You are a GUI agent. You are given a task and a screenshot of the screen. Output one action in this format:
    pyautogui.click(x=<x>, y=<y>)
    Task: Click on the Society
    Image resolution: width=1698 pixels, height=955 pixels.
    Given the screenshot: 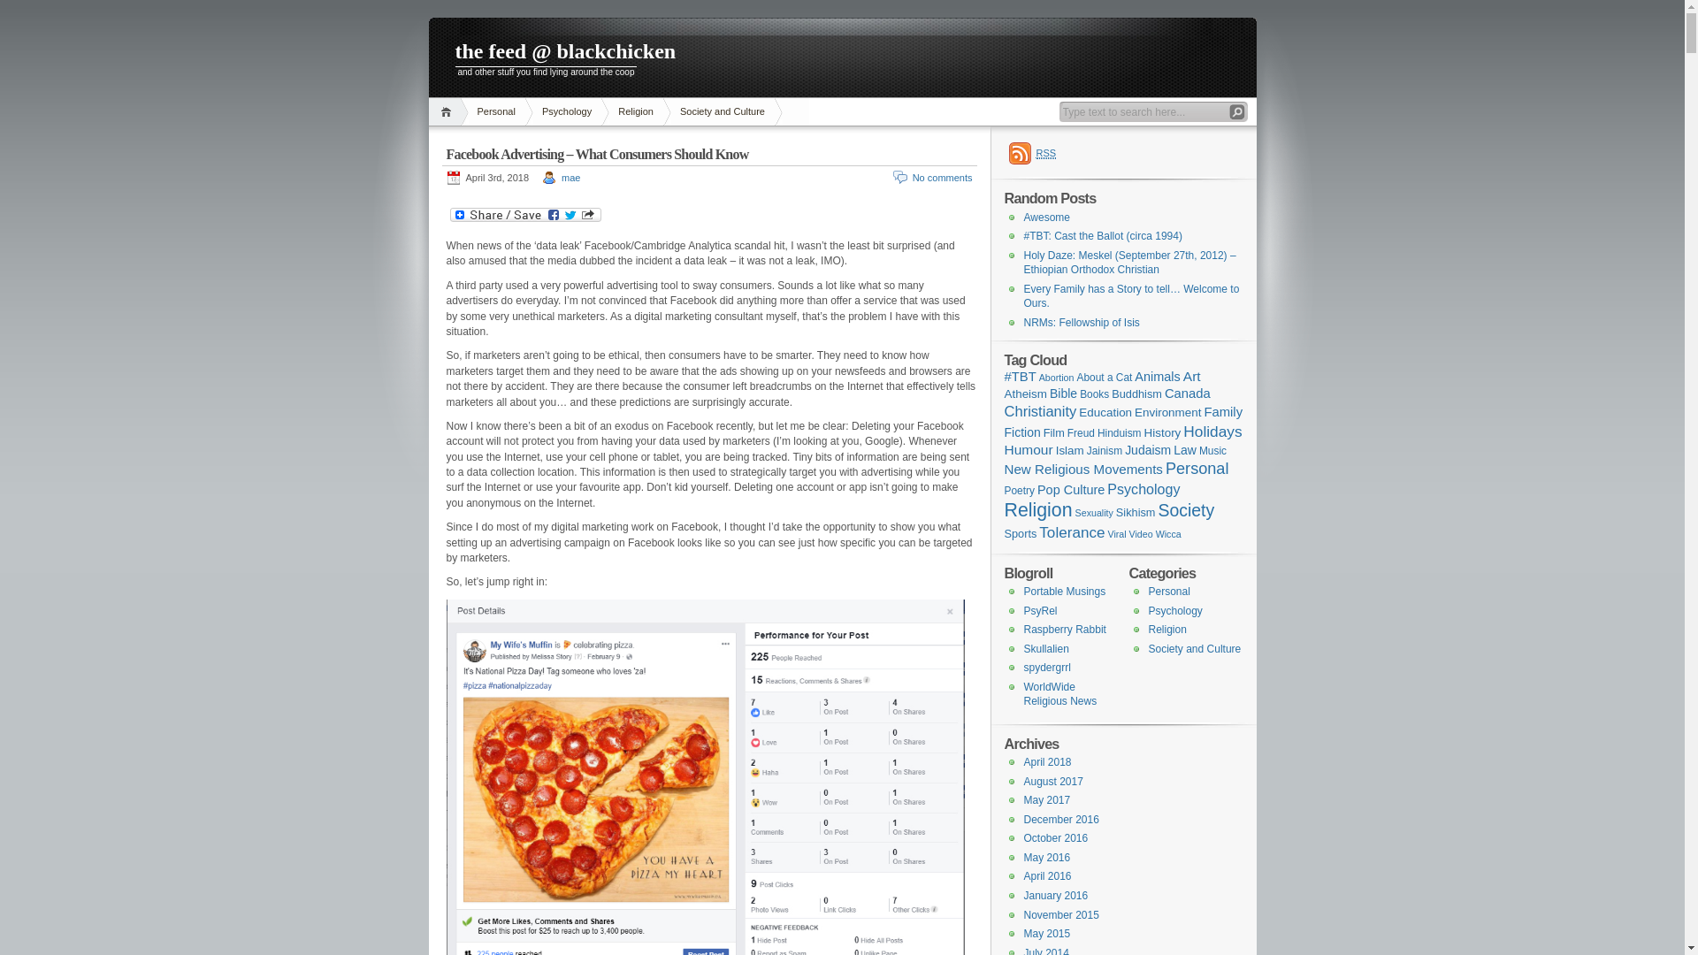 What is the action you would take?
    pyautogui.click(x=1186, y=510)
    